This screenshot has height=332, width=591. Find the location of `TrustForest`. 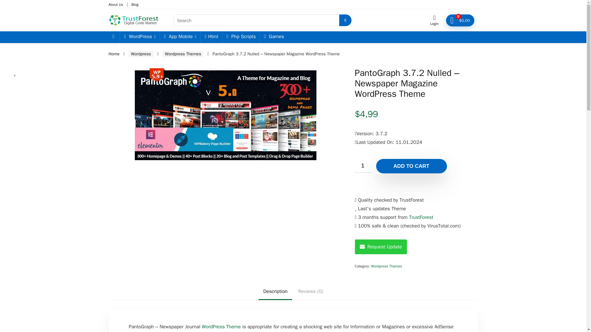

TrustForest is located at coordinates (421, 217).